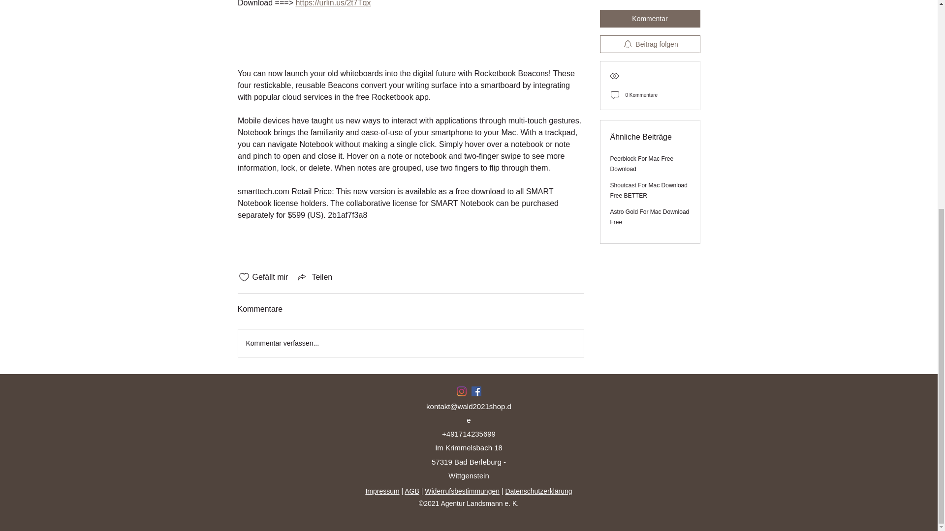  I want to click on AGB, so click(411, 491).